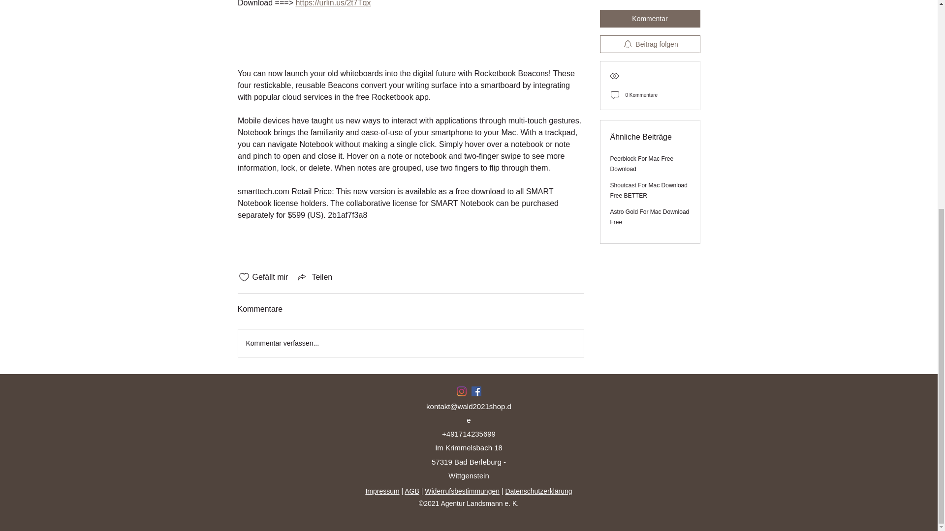  I want to click on AGB, so click(411, 491).